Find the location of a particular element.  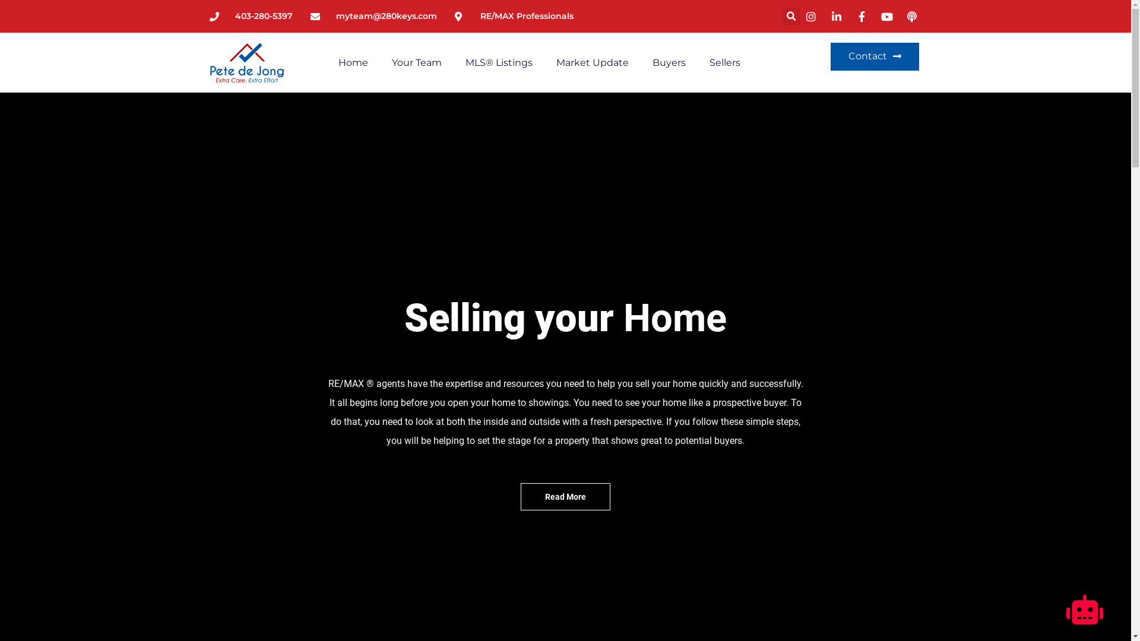

Market Update is located at coordinates (593, 63).